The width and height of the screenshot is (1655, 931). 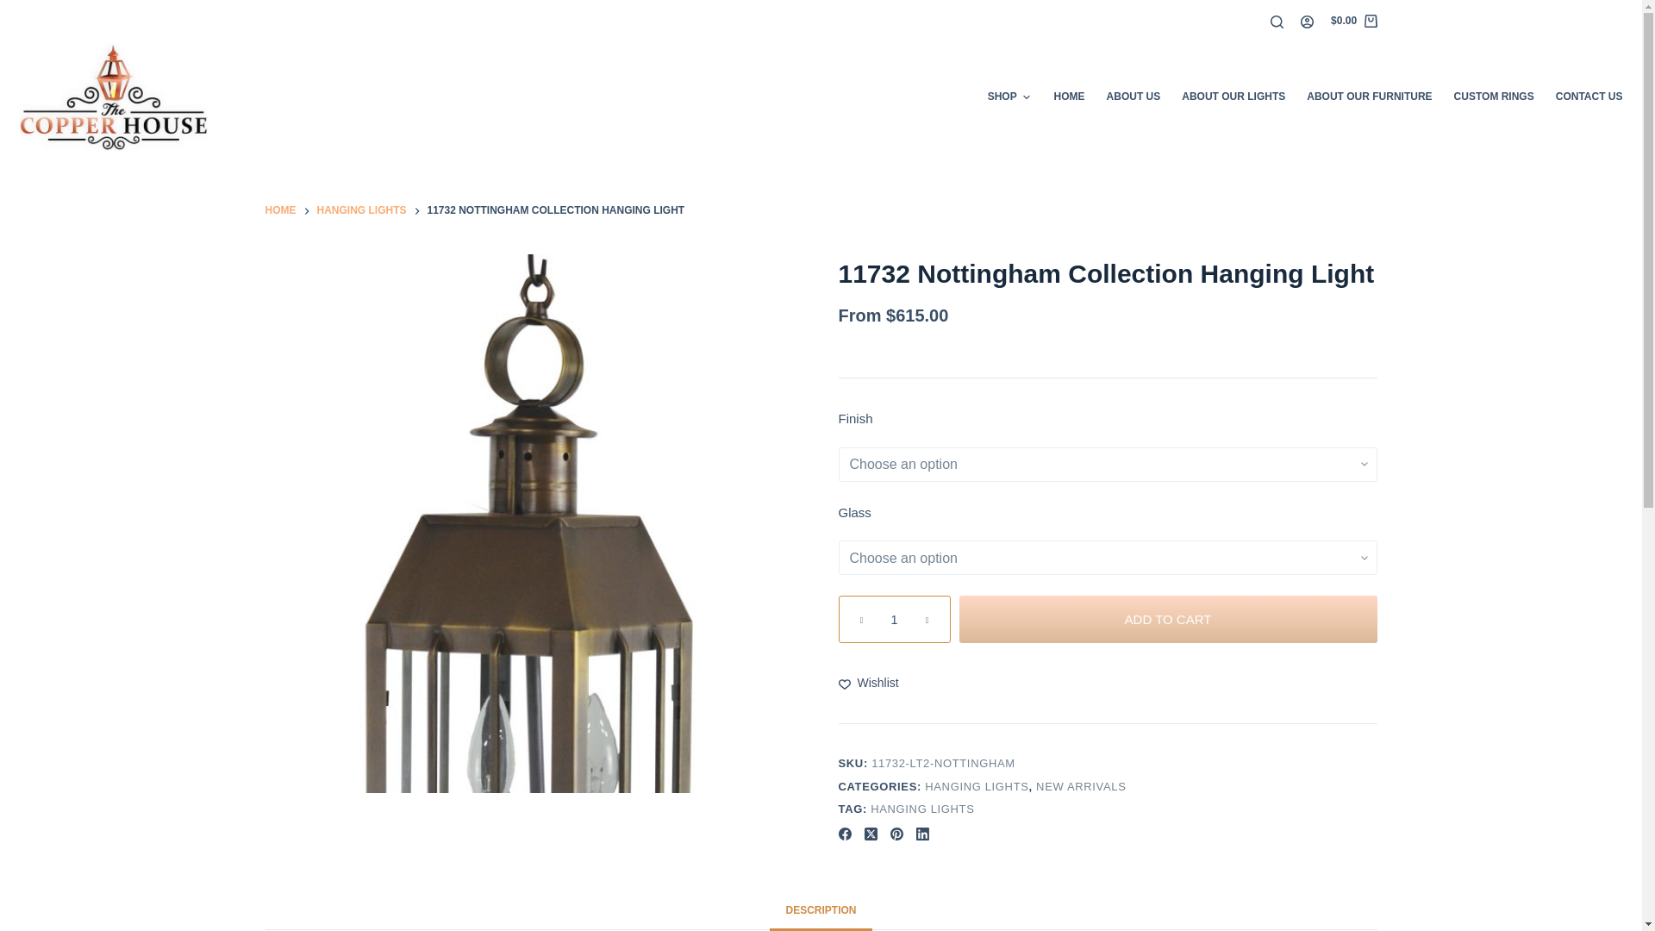 I want to click on 1, so click(x=893, y=619).